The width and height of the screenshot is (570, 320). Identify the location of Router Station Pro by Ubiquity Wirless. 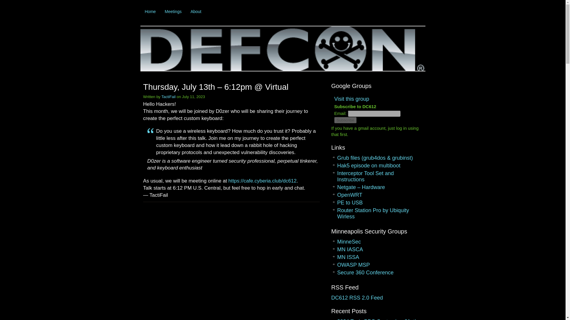
(373, 213).